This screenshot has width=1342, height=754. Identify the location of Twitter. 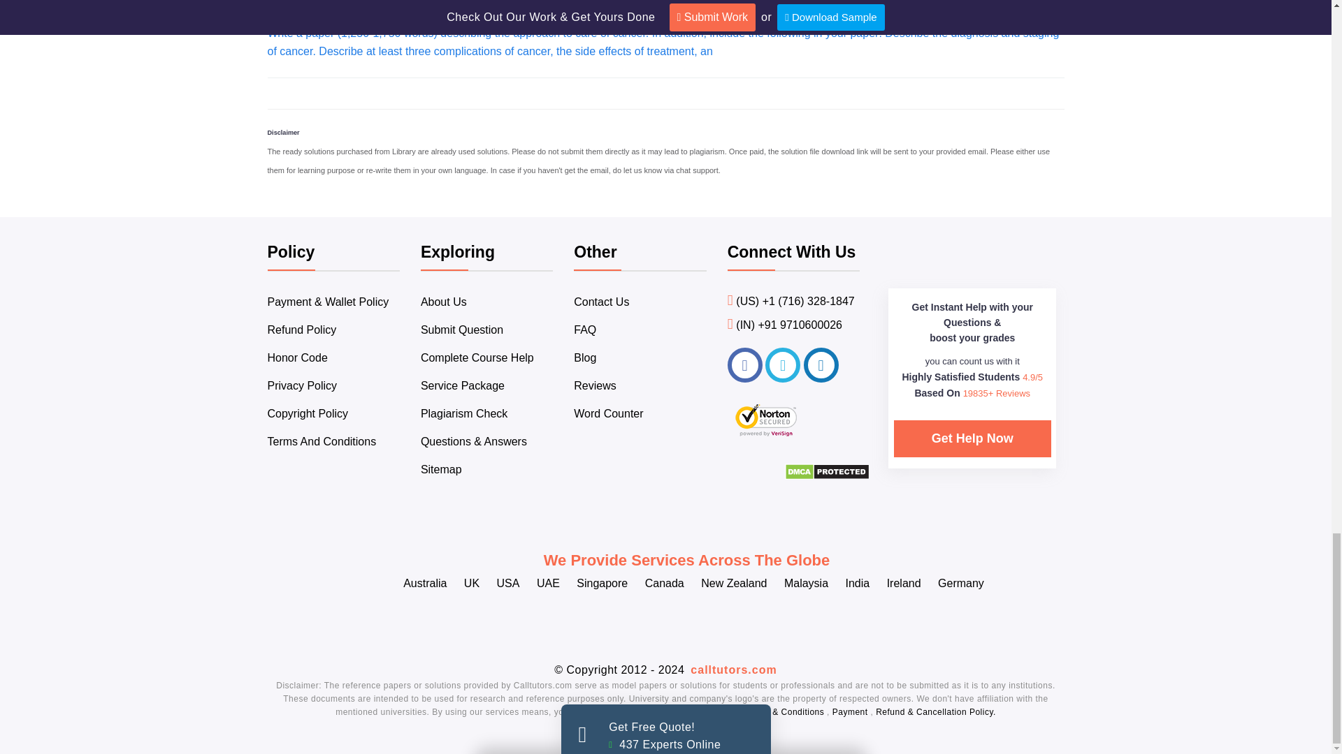
(782, 364).